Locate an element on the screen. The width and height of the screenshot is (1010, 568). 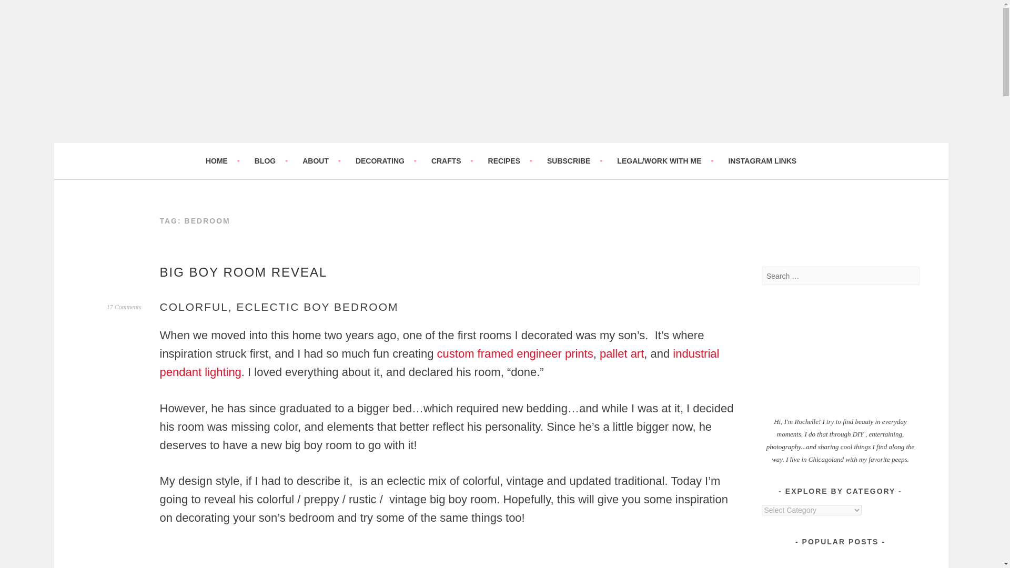
ABOUT is located at coordinates (321, 160).